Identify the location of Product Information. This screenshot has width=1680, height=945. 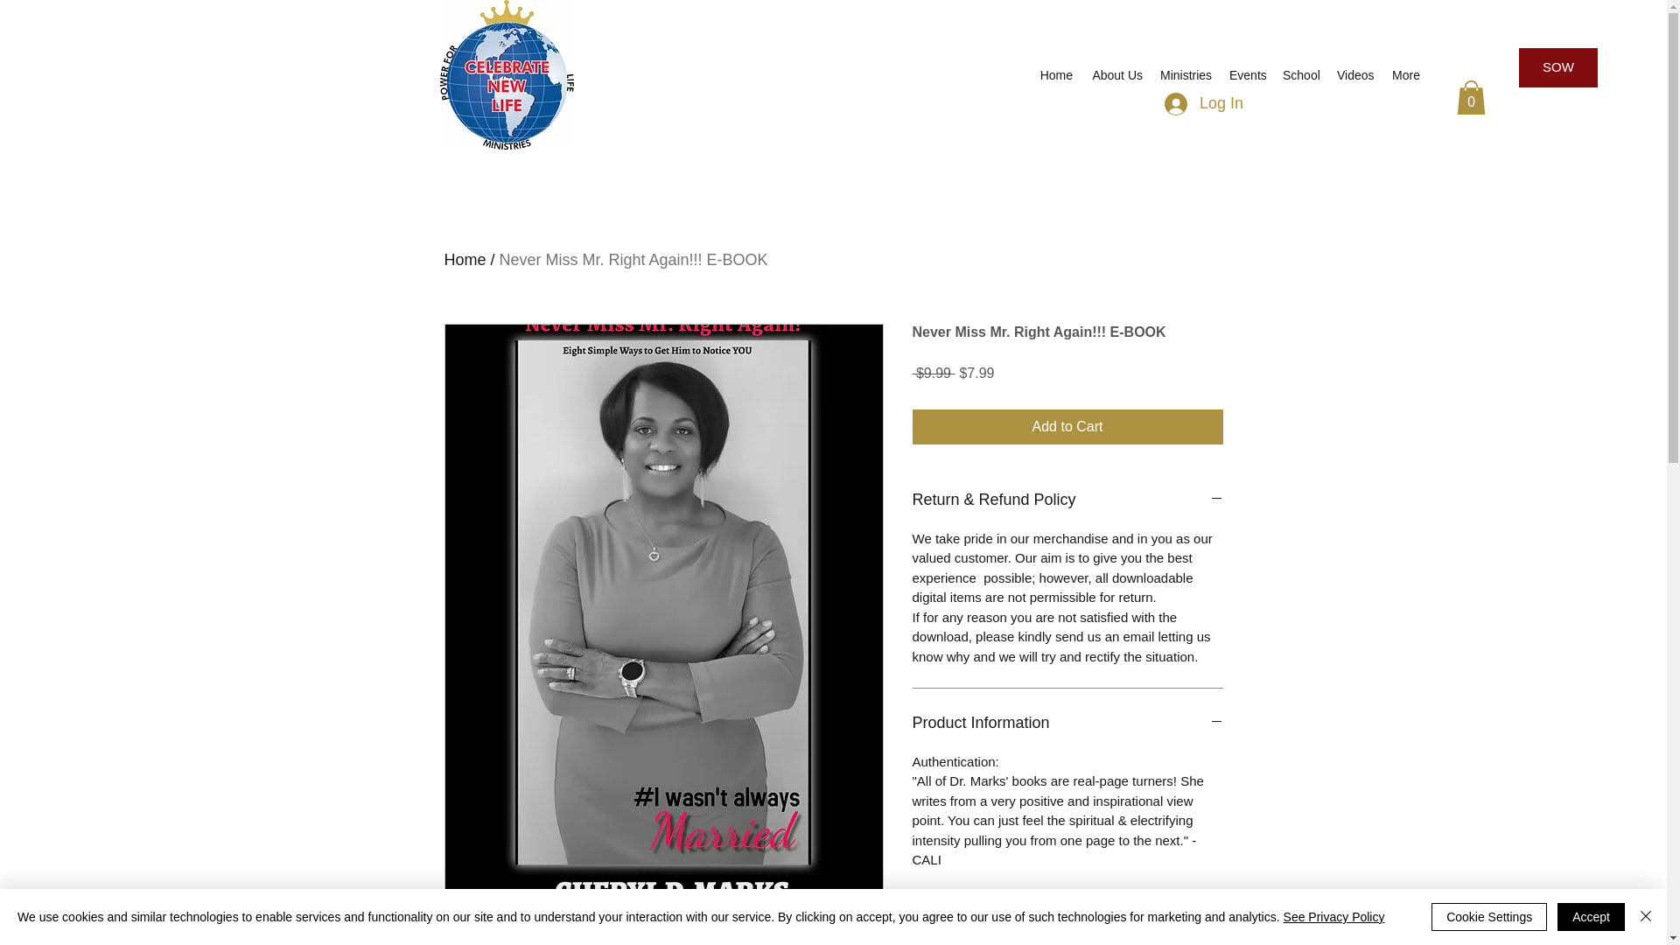
(1067, 724).